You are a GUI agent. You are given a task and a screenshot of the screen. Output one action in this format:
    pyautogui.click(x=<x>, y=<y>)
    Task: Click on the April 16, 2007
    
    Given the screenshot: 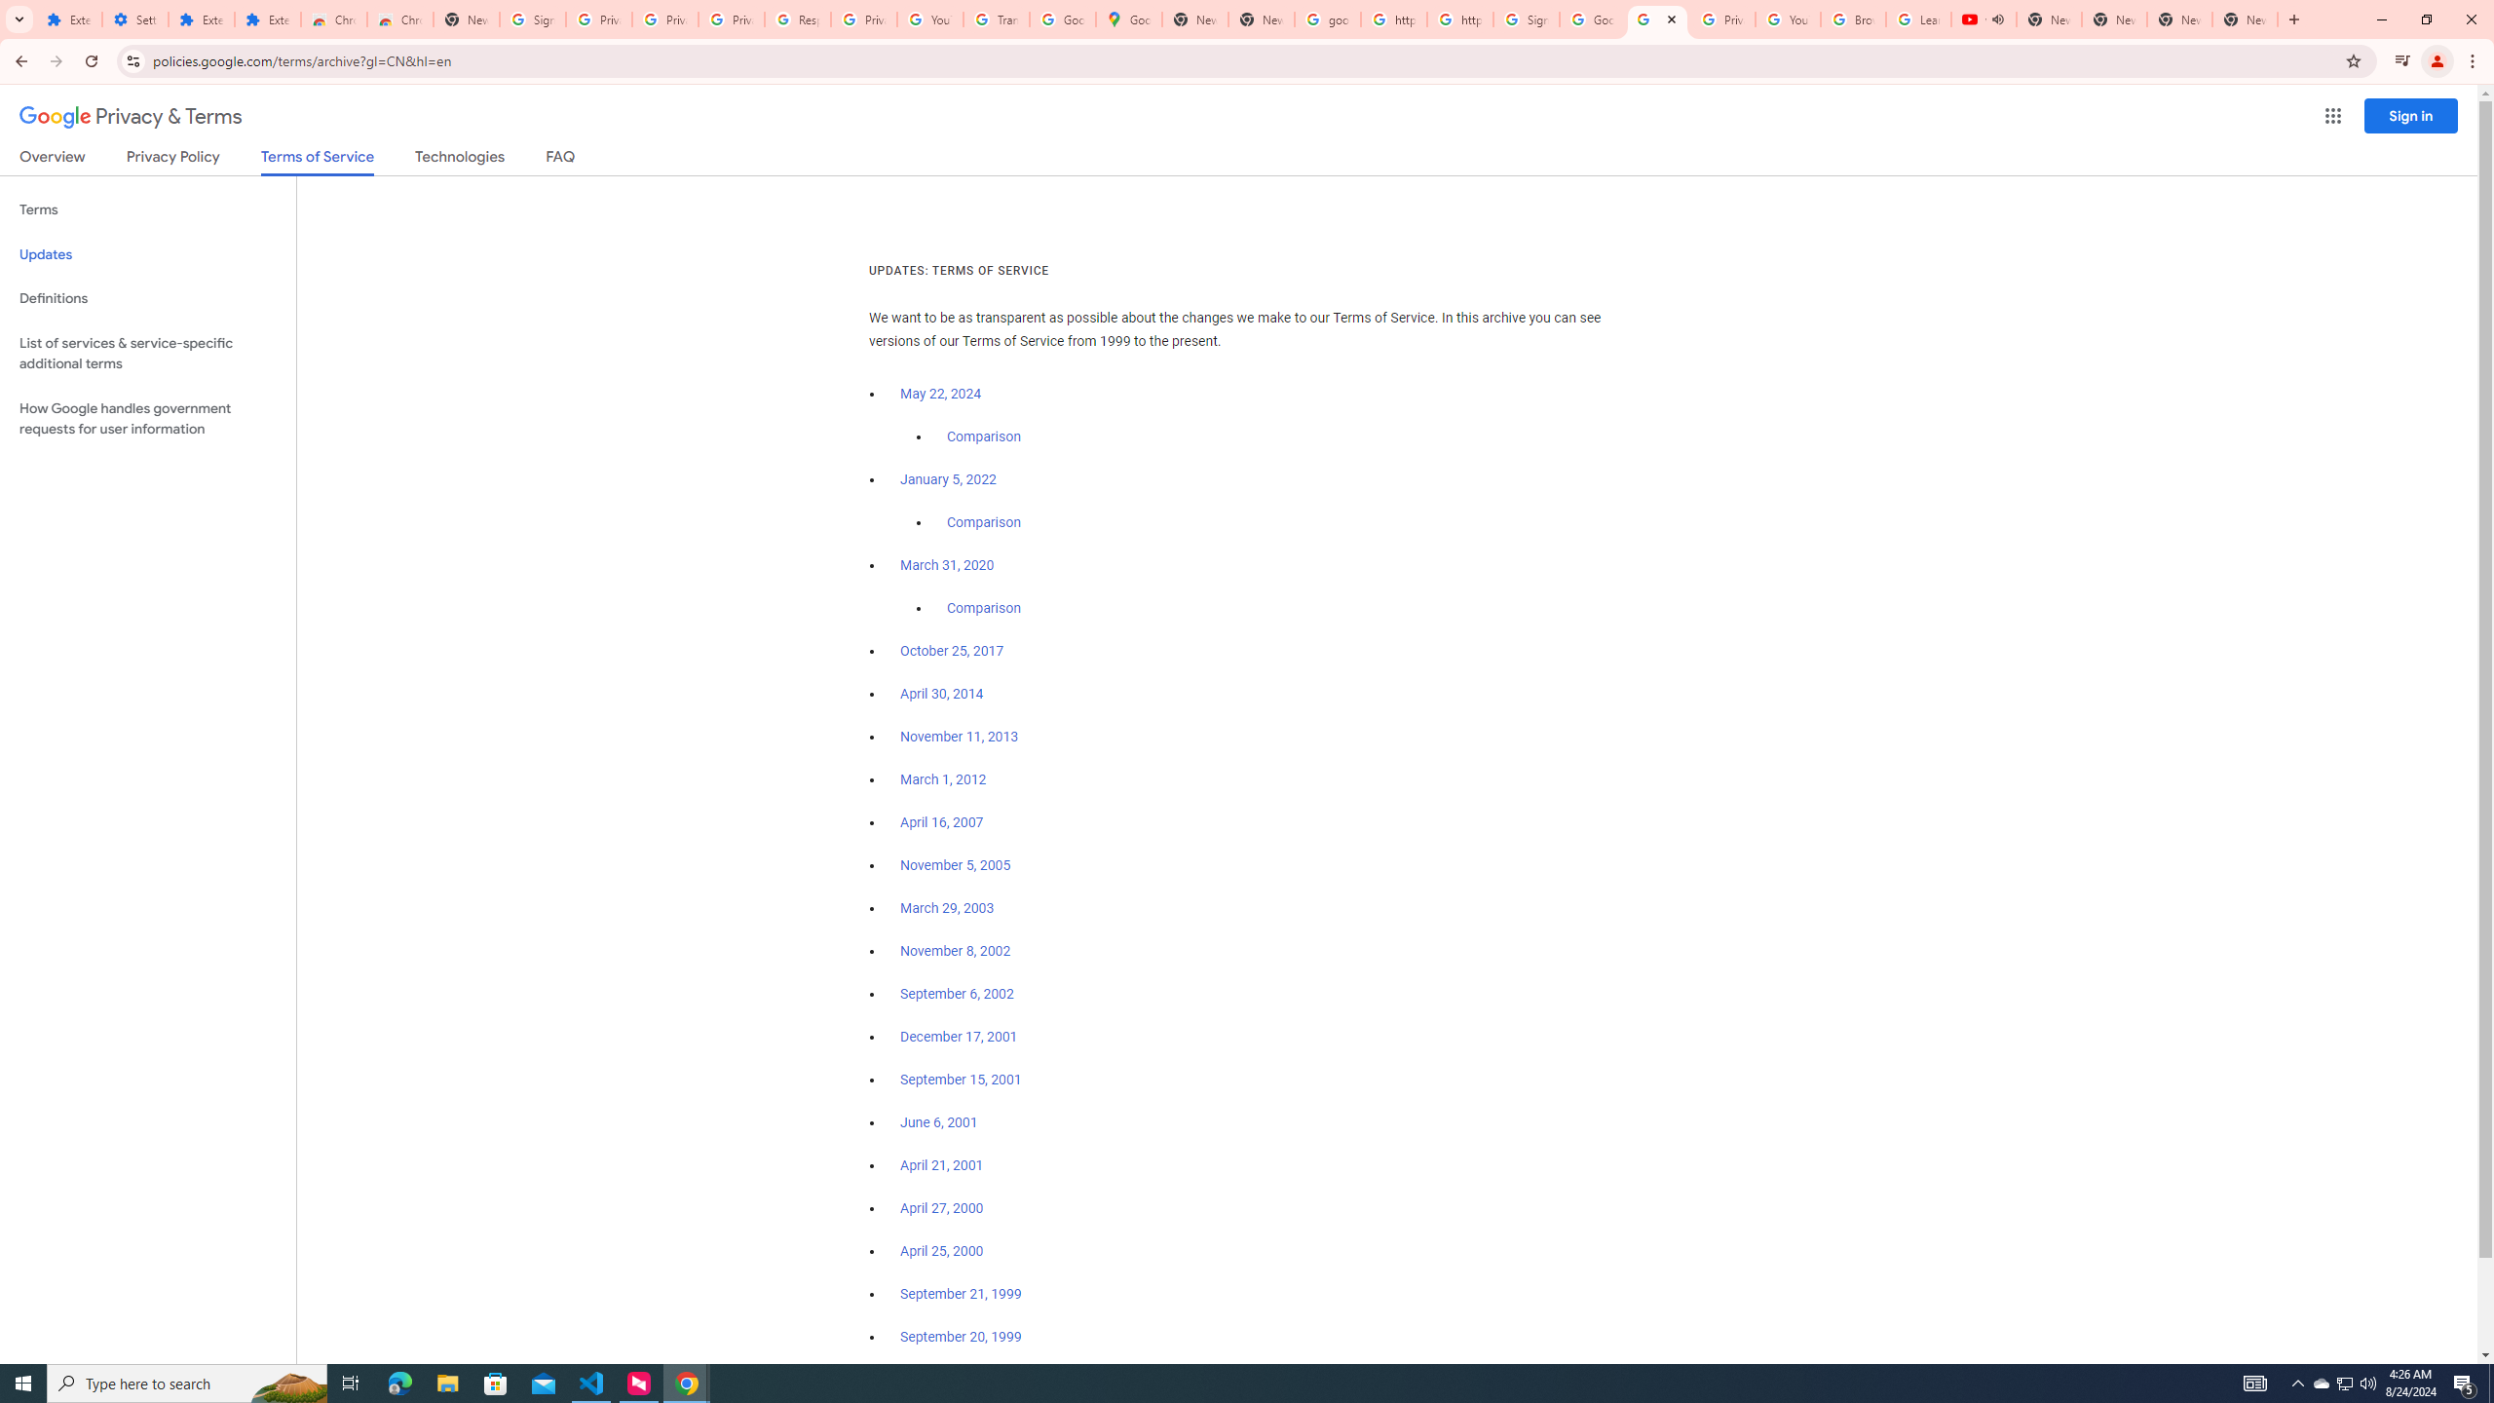 What is the action you would take?
    pyautogui.click(x=943, y=822)
    